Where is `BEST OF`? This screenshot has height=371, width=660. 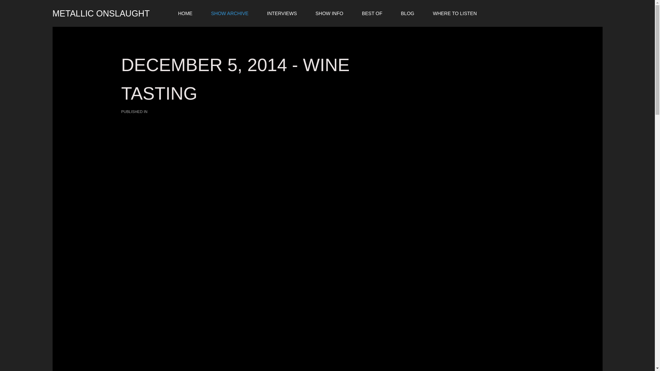
BEST OF is located at coordinates (372, 13).